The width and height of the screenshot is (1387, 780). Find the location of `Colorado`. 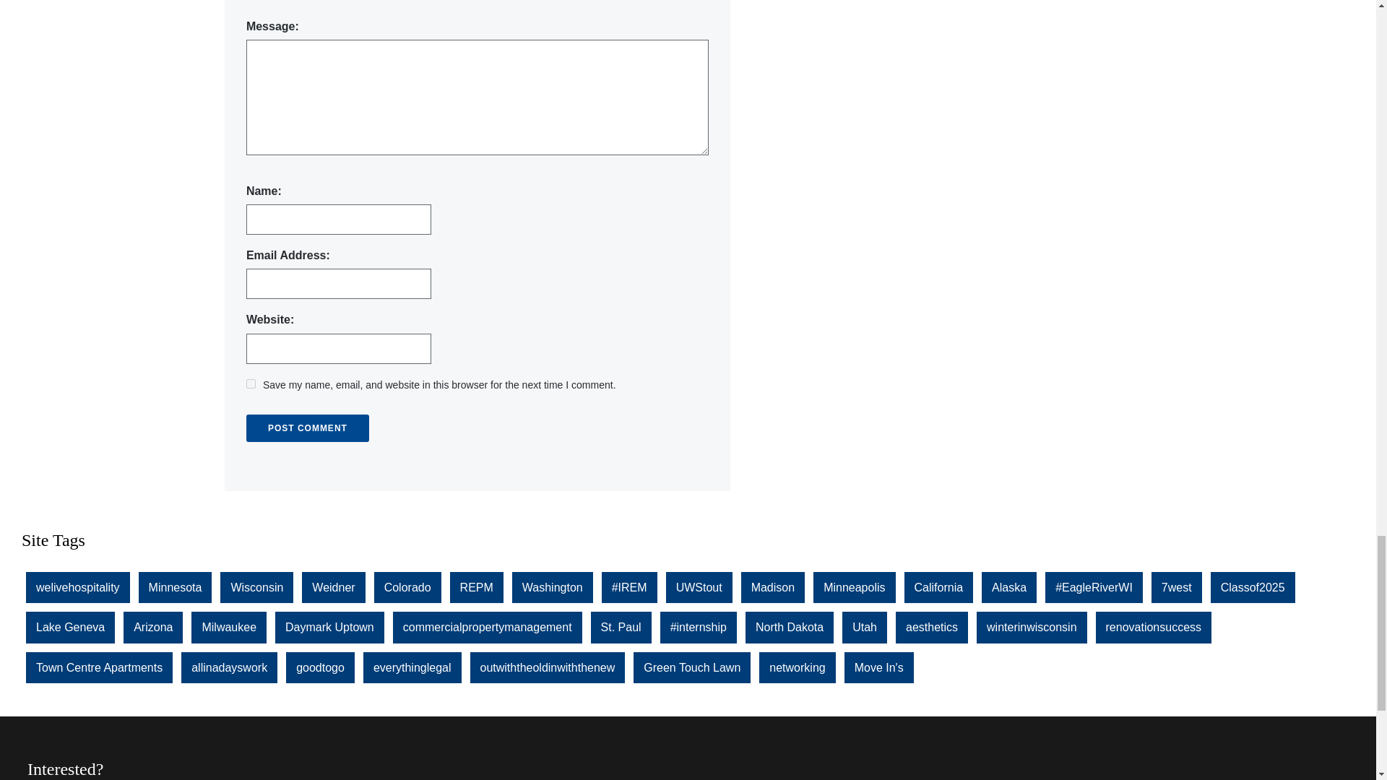

Colorado is located at coordinates (407, 586).